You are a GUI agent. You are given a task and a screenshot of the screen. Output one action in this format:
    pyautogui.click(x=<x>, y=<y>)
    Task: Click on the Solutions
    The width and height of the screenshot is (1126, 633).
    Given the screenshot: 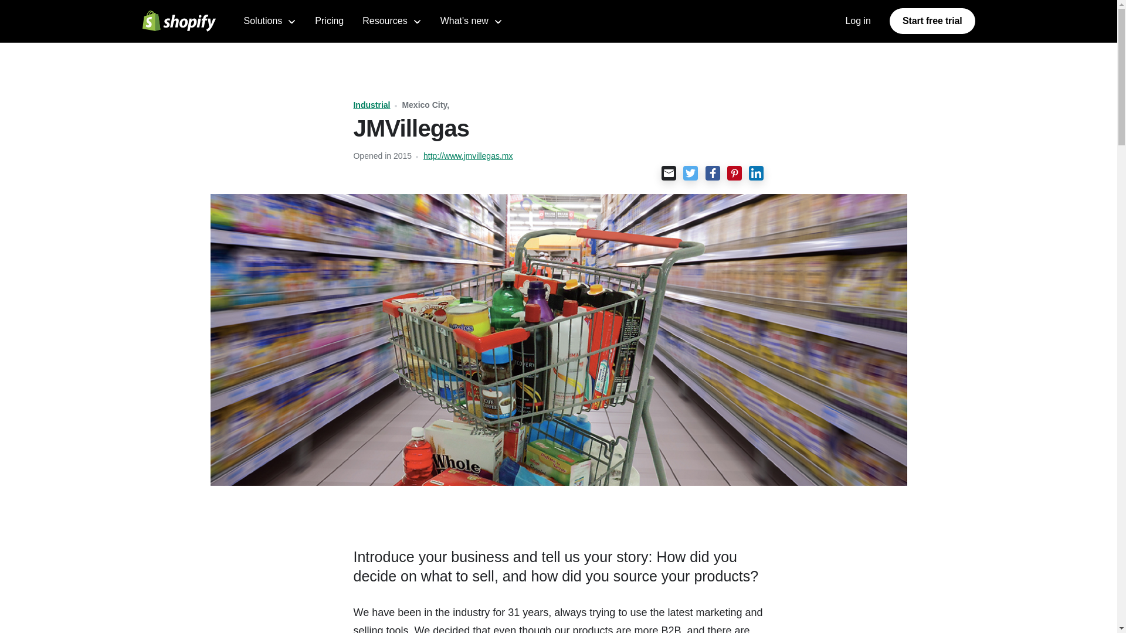 What is the action you would take?
    pyautogui.click(x=270, y=21)
    